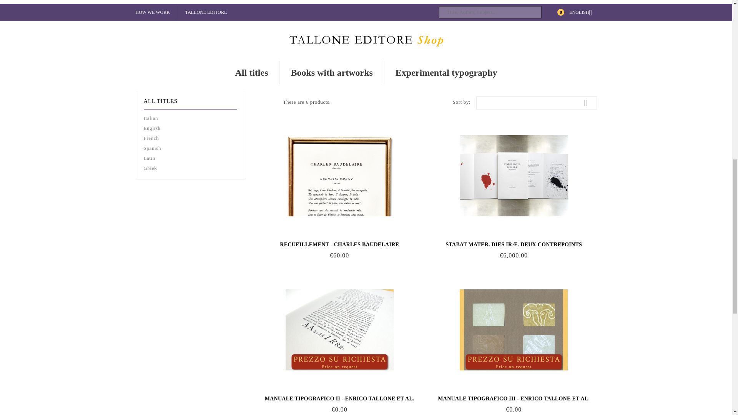 The width and height of the screenshot is (738, 415). I want to click on RECUEILLEMENT - CHARLES BAUDELAIRE, so click(339, 244).